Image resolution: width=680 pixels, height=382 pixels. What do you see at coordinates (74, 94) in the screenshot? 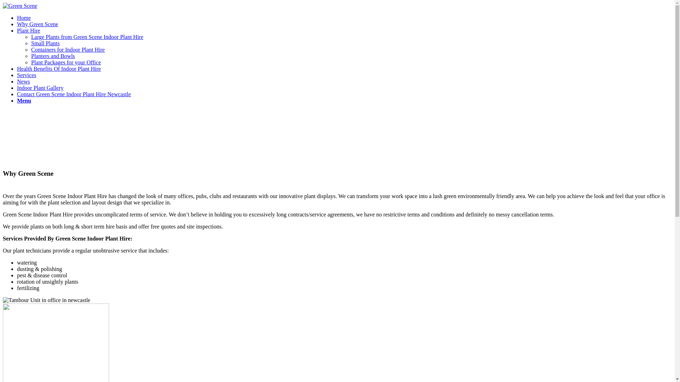
I see `Contact Green Scene Indoor Plant Hire Newcastle` at bounding box center [74, 94].